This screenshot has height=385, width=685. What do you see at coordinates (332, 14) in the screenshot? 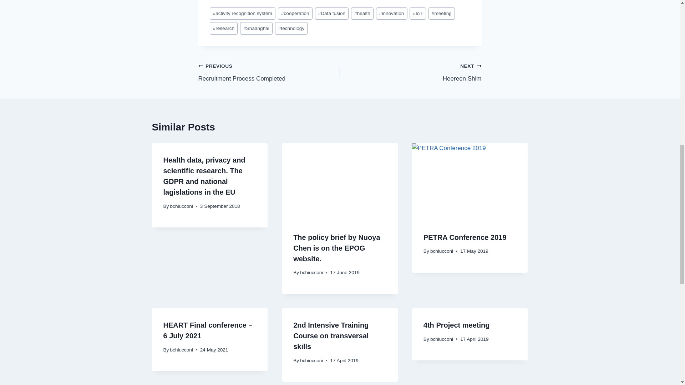
I see `activity recognition system` at bounding box center [332, 14].